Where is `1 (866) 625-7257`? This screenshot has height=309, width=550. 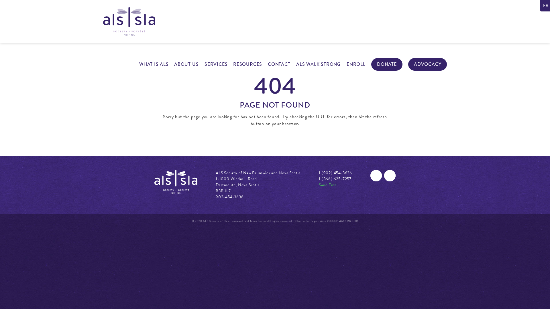 1 (866) 625-7257 is located at coordinates (335, 179).